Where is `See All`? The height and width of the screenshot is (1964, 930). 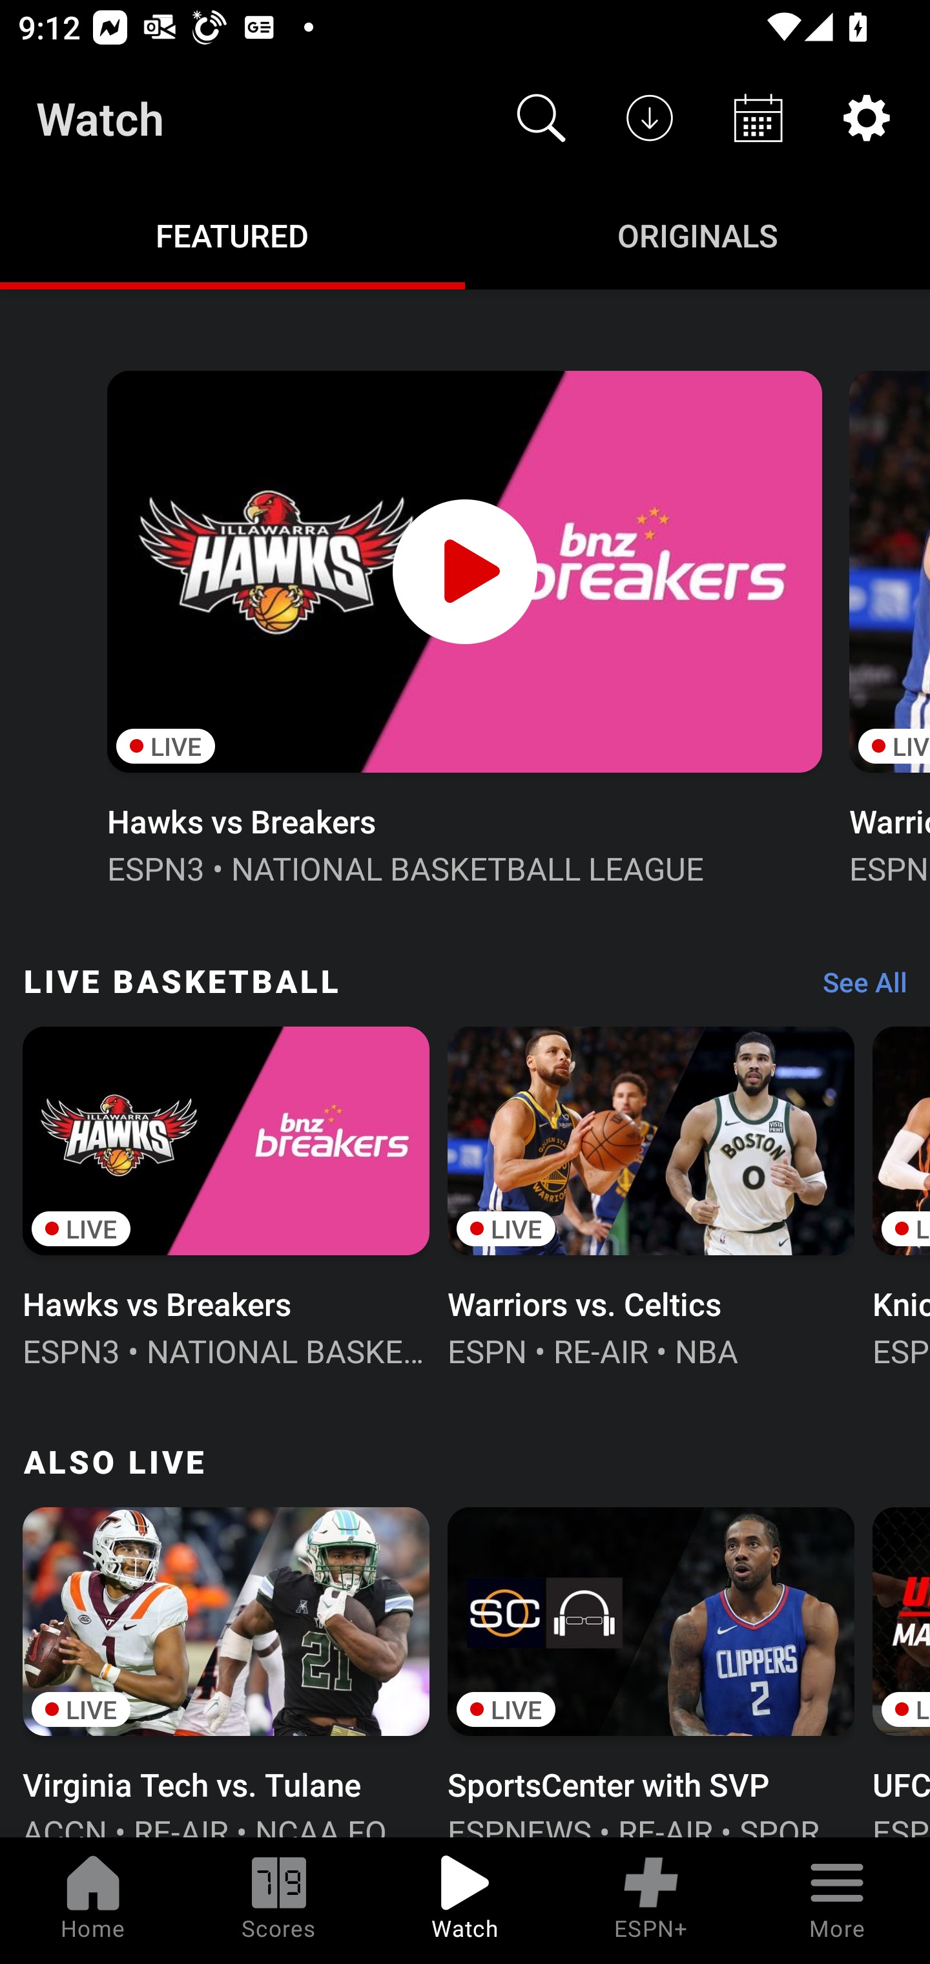
See All is located at coordinates (856, 987).